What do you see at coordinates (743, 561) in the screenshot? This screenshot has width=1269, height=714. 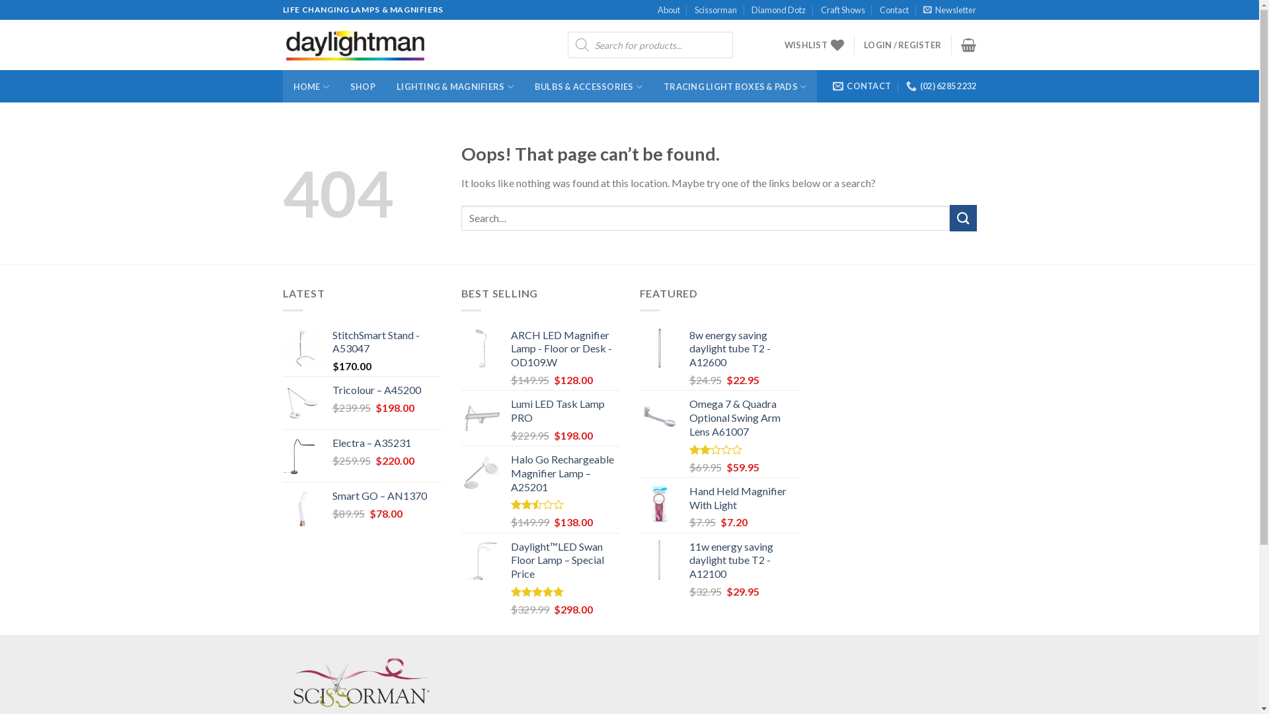 I see `11w energy saving daylight tube T2 - A12100` at bounding box center [743, 561].